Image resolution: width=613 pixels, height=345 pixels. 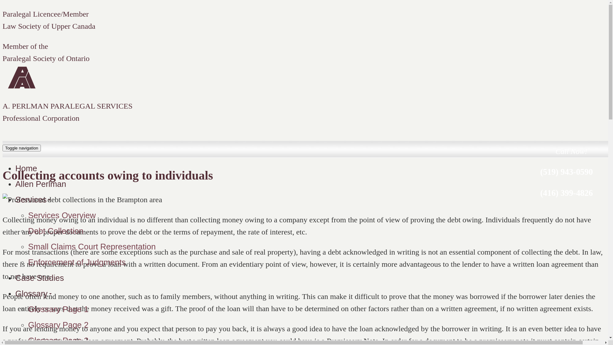 I want to click on Case Studies, so click(x=40, y=278).